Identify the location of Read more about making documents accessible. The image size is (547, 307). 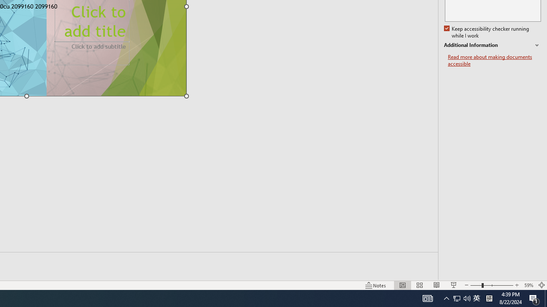
(494, 61).